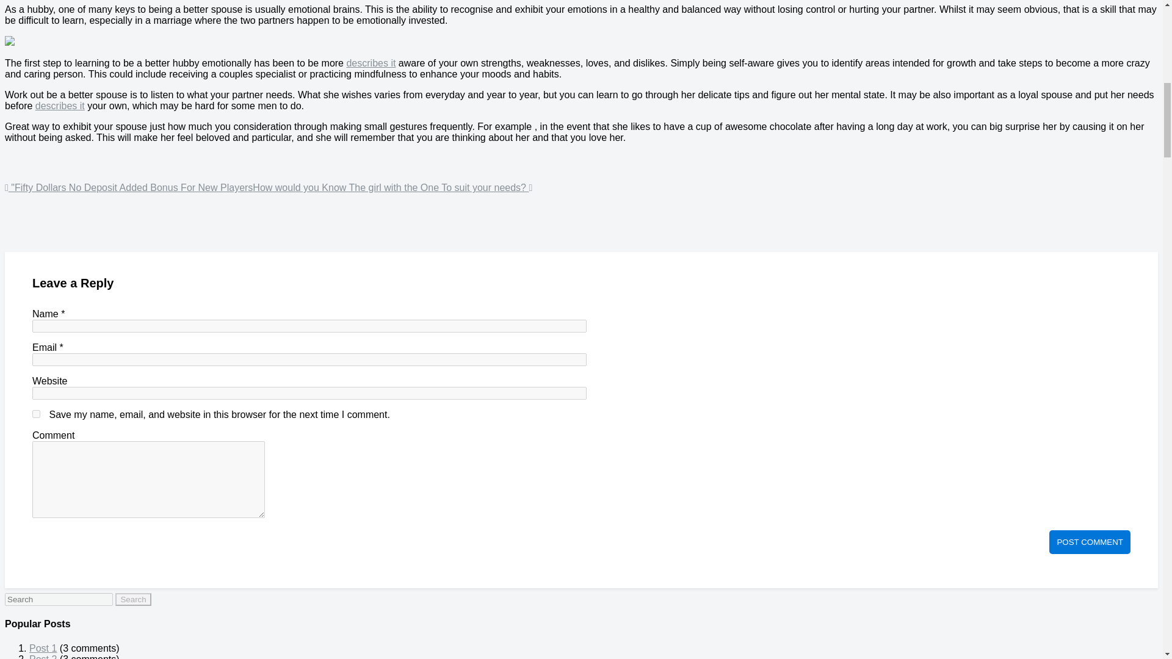 The width and height of the screenshot is (1172, 659). I want to click on yes, so click(36, 414).